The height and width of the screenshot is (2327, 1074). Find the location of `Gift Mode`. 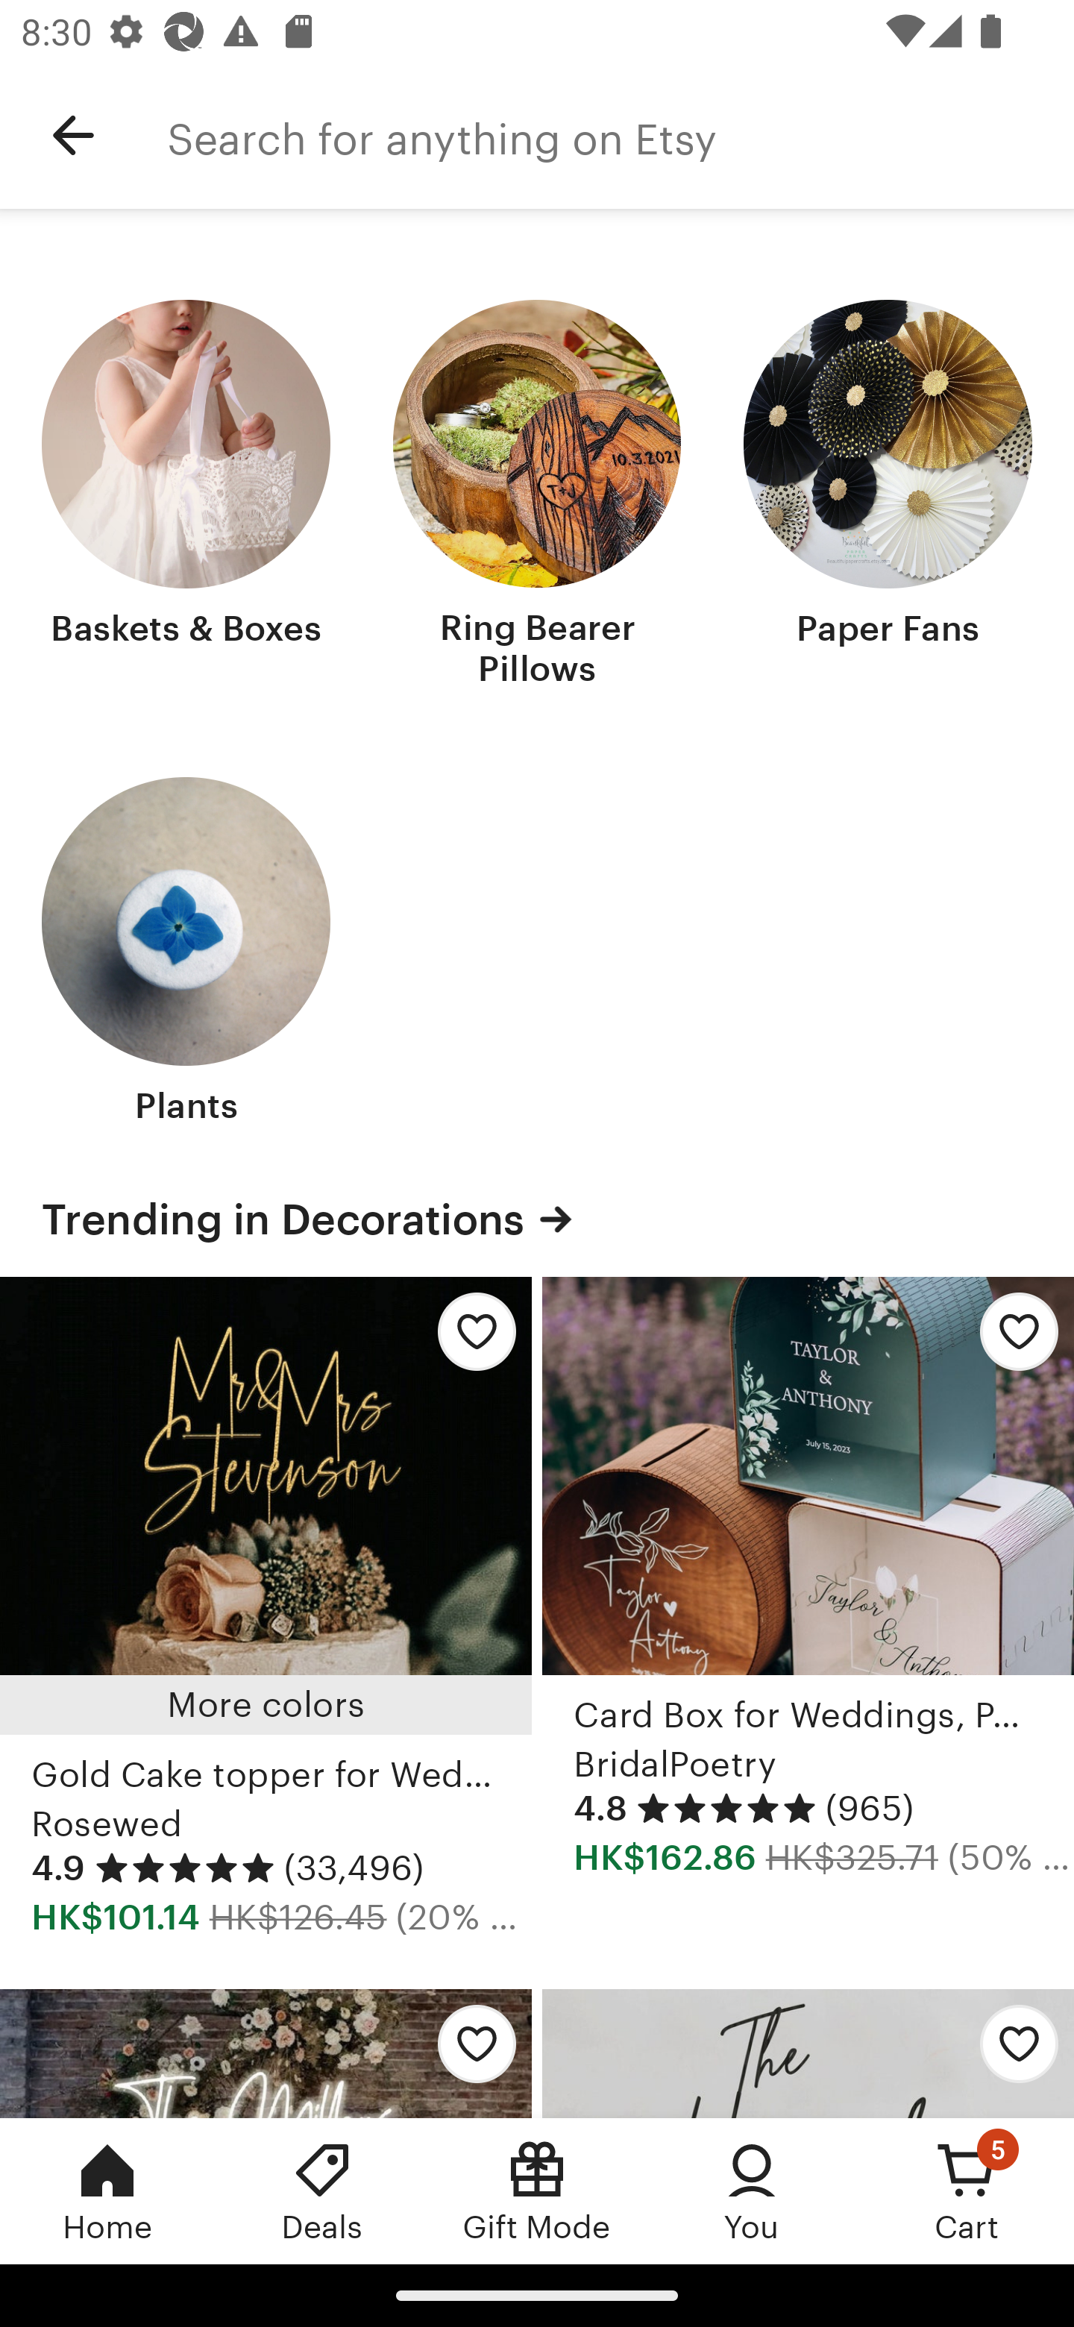

Gift Mode is located at coordinates (537, 2191).